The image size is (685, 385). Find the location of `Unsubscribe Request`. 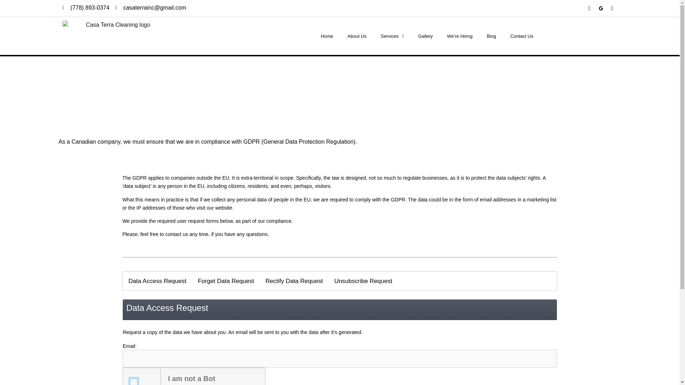

Unsubscribe Request is located at coordinates (363, 281).